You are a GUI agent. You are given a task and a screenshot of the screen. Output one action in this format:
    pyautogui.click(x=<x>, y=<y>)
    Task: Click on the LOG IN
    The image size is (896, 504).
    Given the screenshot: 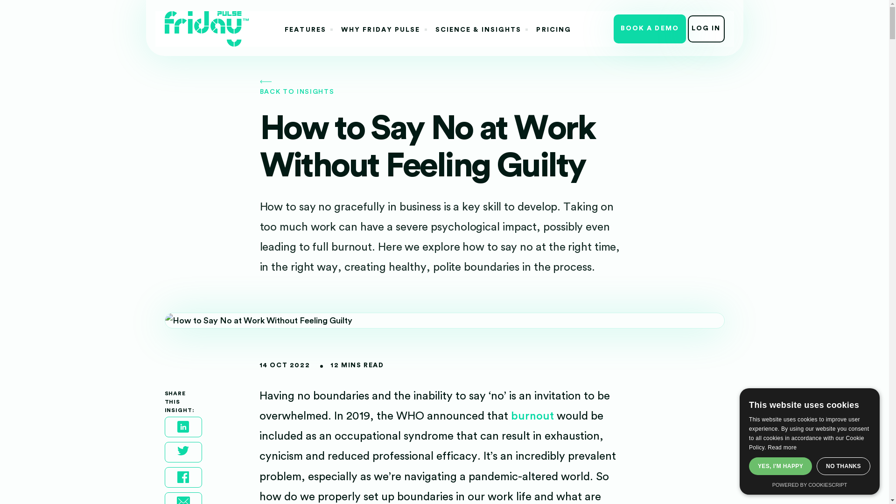 What is the action you would take?
    pyautogui.click(x=707, y=28)
    